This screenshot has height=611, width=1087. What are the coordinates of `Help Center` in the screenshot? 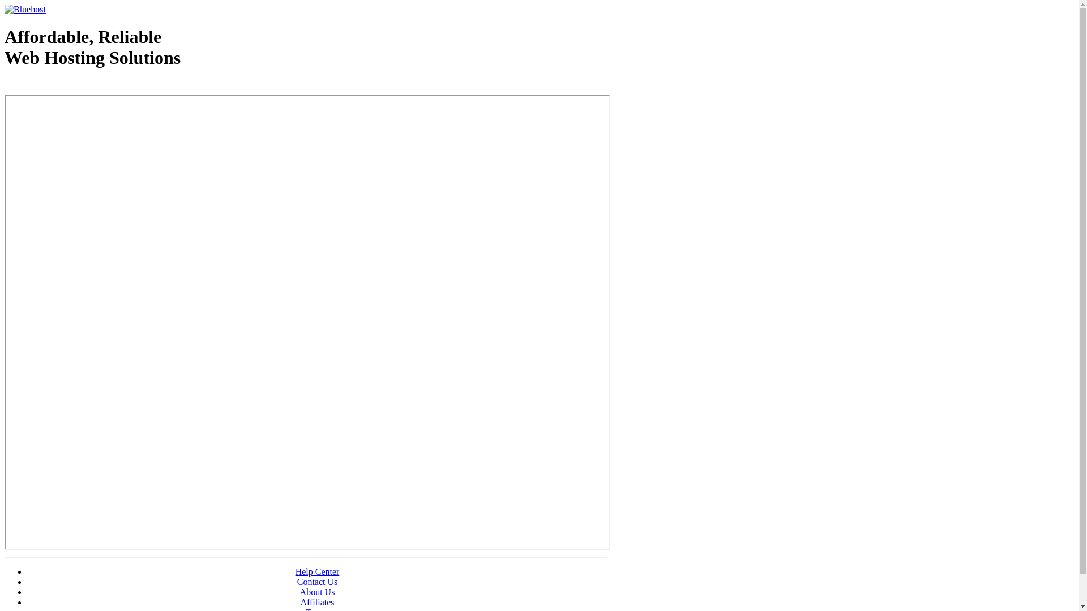 It's located at (318, 571).